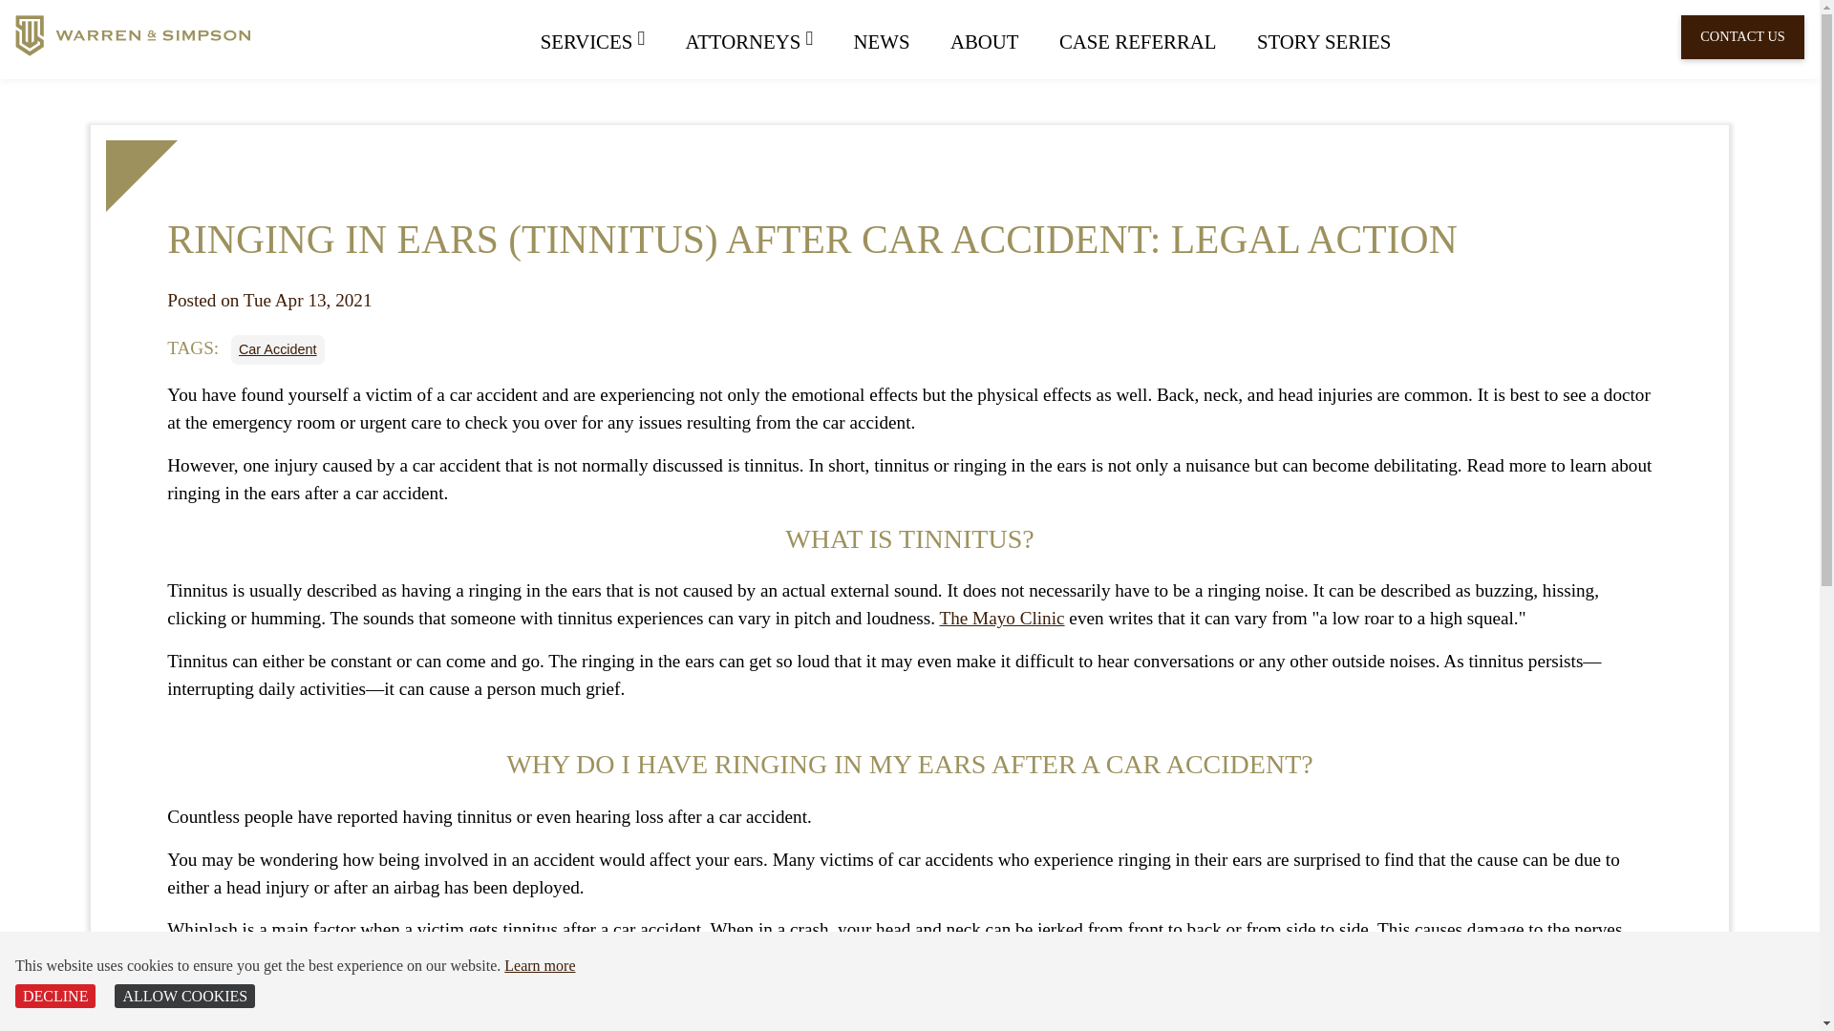 Image resolution: width=1834 pixels, height=1031 pixels. Describe the element at coordinates (1315, 41) in the screenshot. I see `STORY SERIES` at that location.